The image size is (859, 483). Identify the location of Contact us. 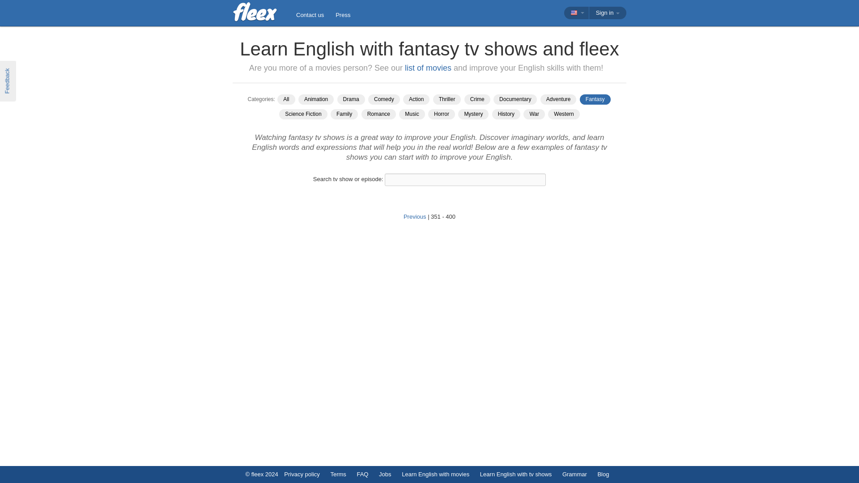
(310, 15).